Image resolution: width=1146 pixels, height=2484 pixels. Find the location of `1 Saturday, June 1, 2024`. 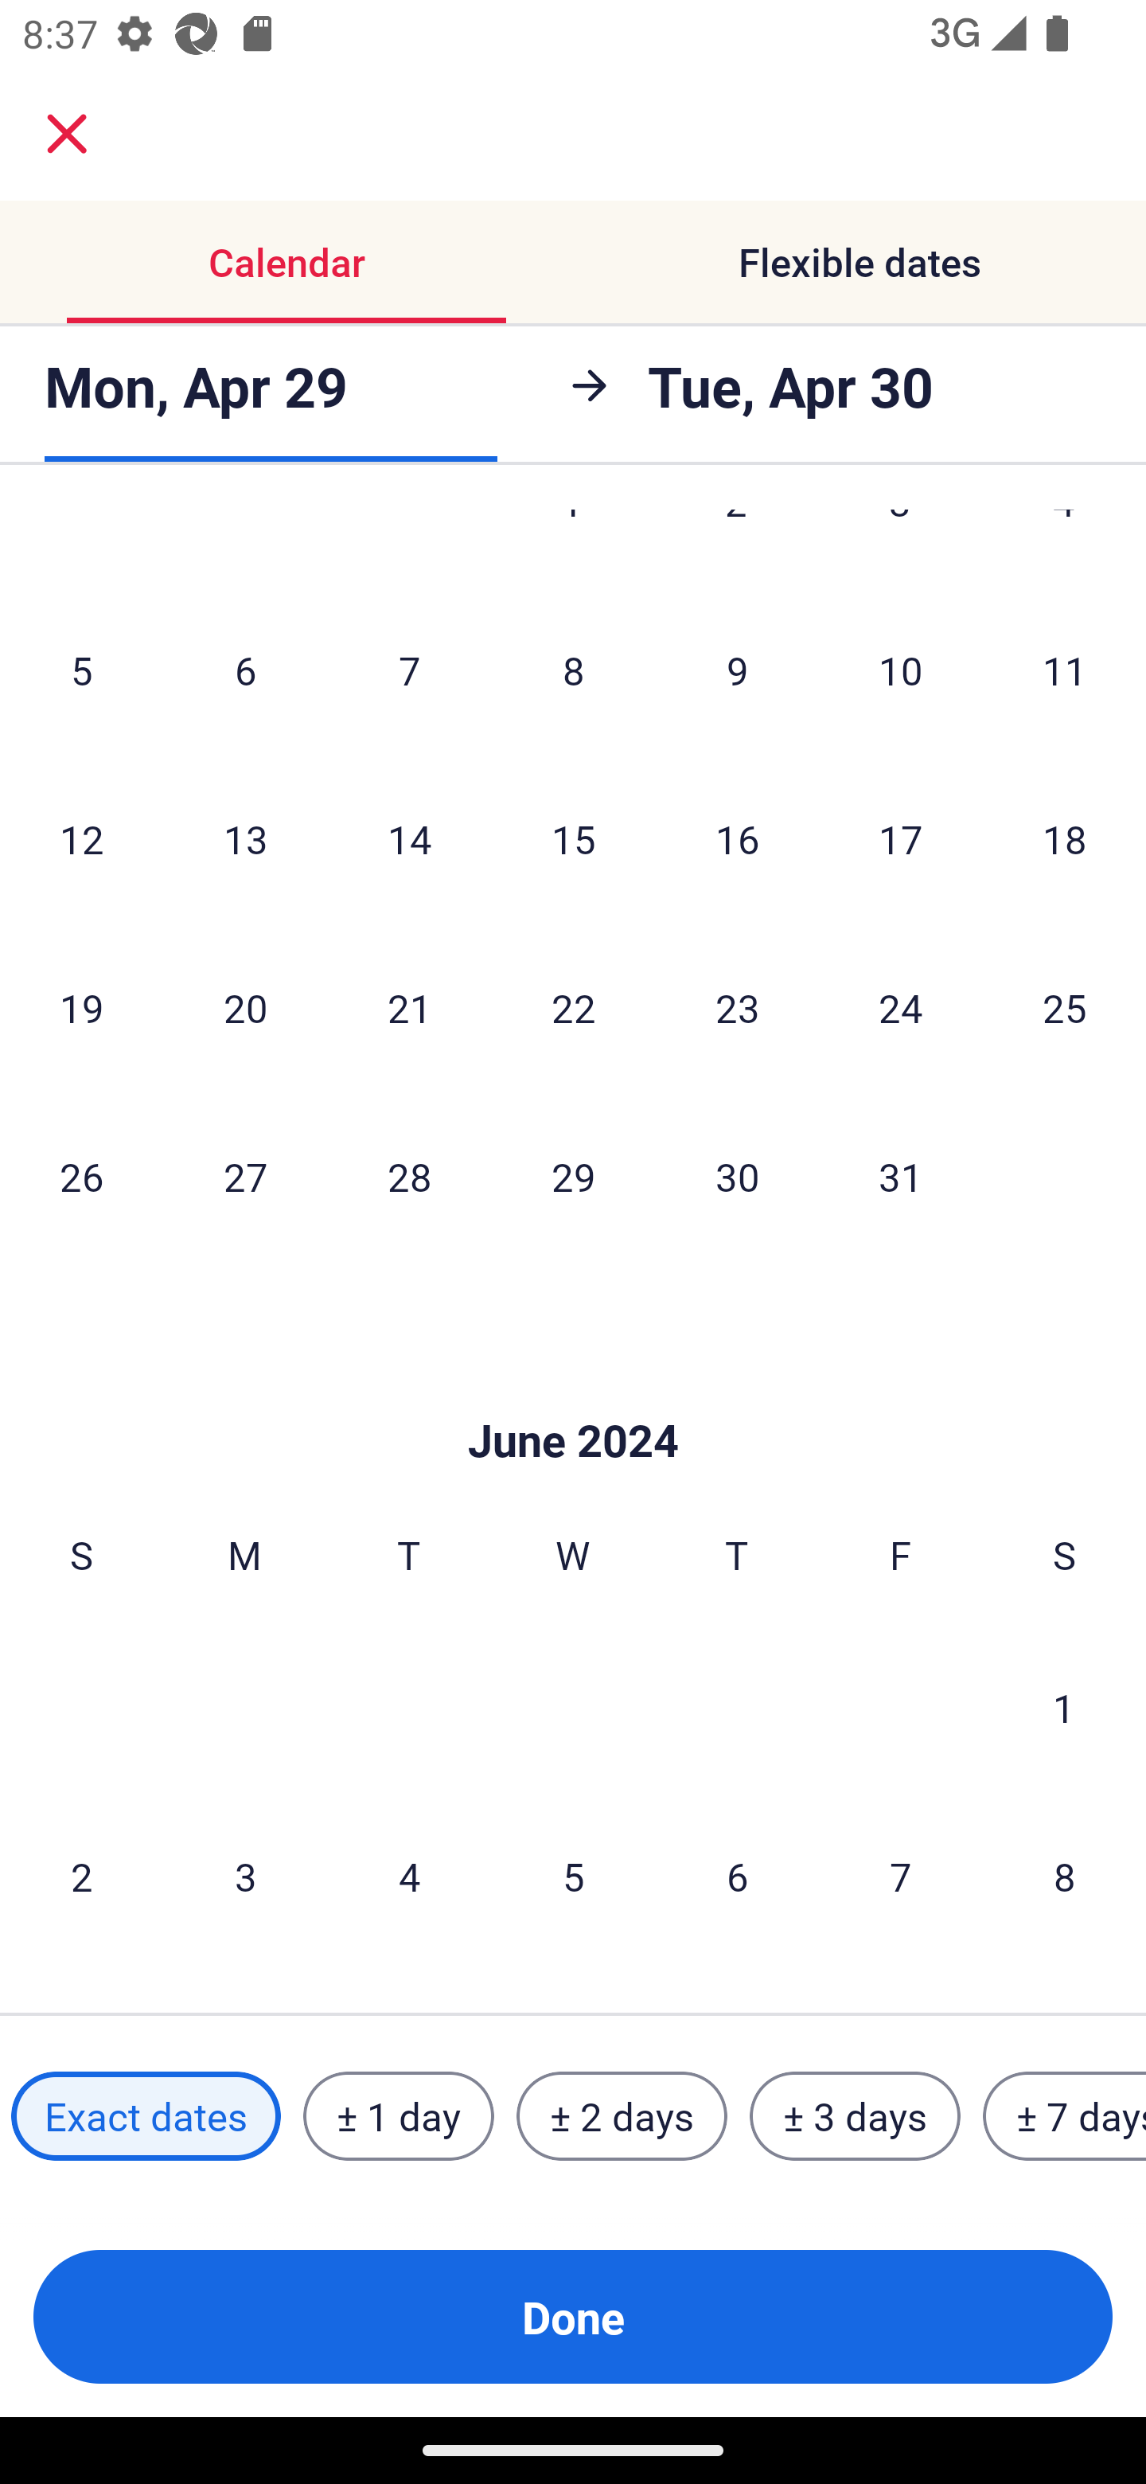

1 Saturday, June 1, 2024 is located at coordinates (1064, 1706).